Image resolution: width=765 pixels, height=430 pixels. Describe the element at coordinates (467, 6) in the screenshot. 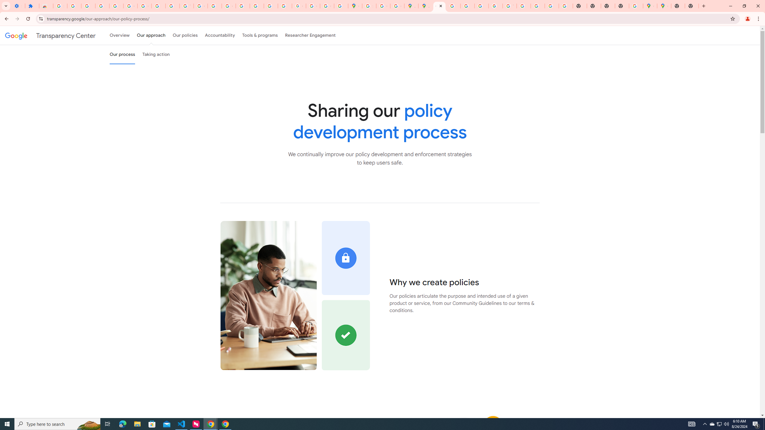

I see `Privacy Help Center - Policies Help` at that location.